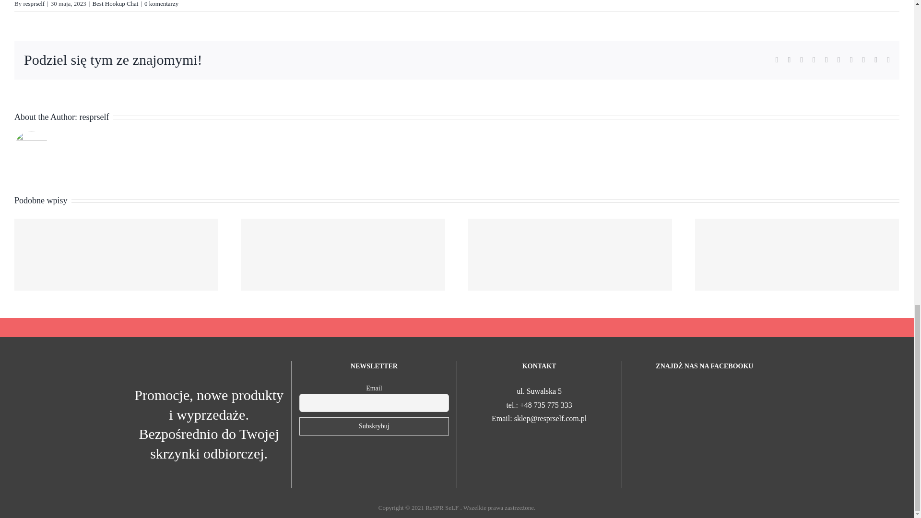  Describe the element at coordinates (161, 4) in the screenshot. I see `0 komentarzy` at that location.